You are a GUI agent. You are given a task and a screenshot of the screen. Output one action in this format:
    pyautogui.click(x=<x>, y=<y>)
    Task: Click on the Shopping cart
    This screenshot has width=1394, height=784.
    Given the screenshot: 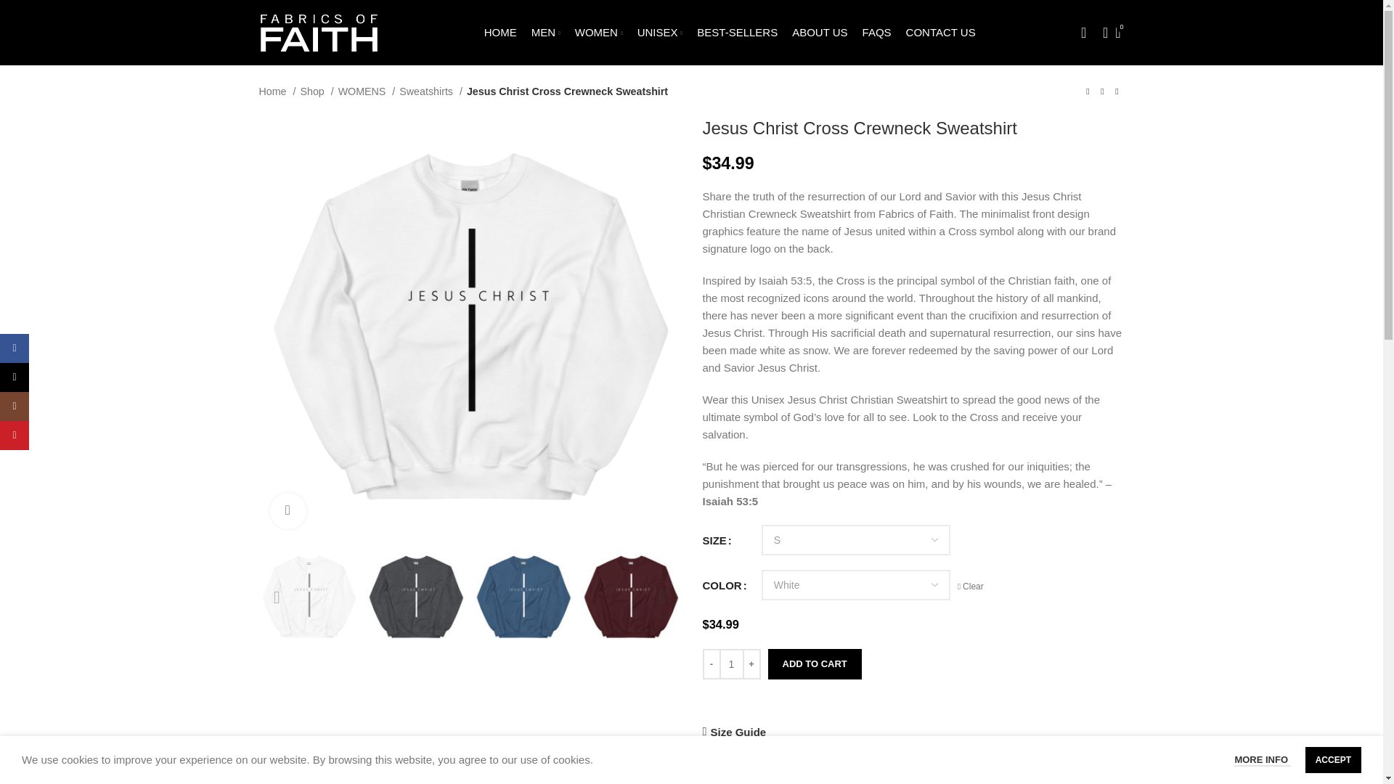 What is the action you would take?
    pyautogui.click(x=1118, y=32)
    